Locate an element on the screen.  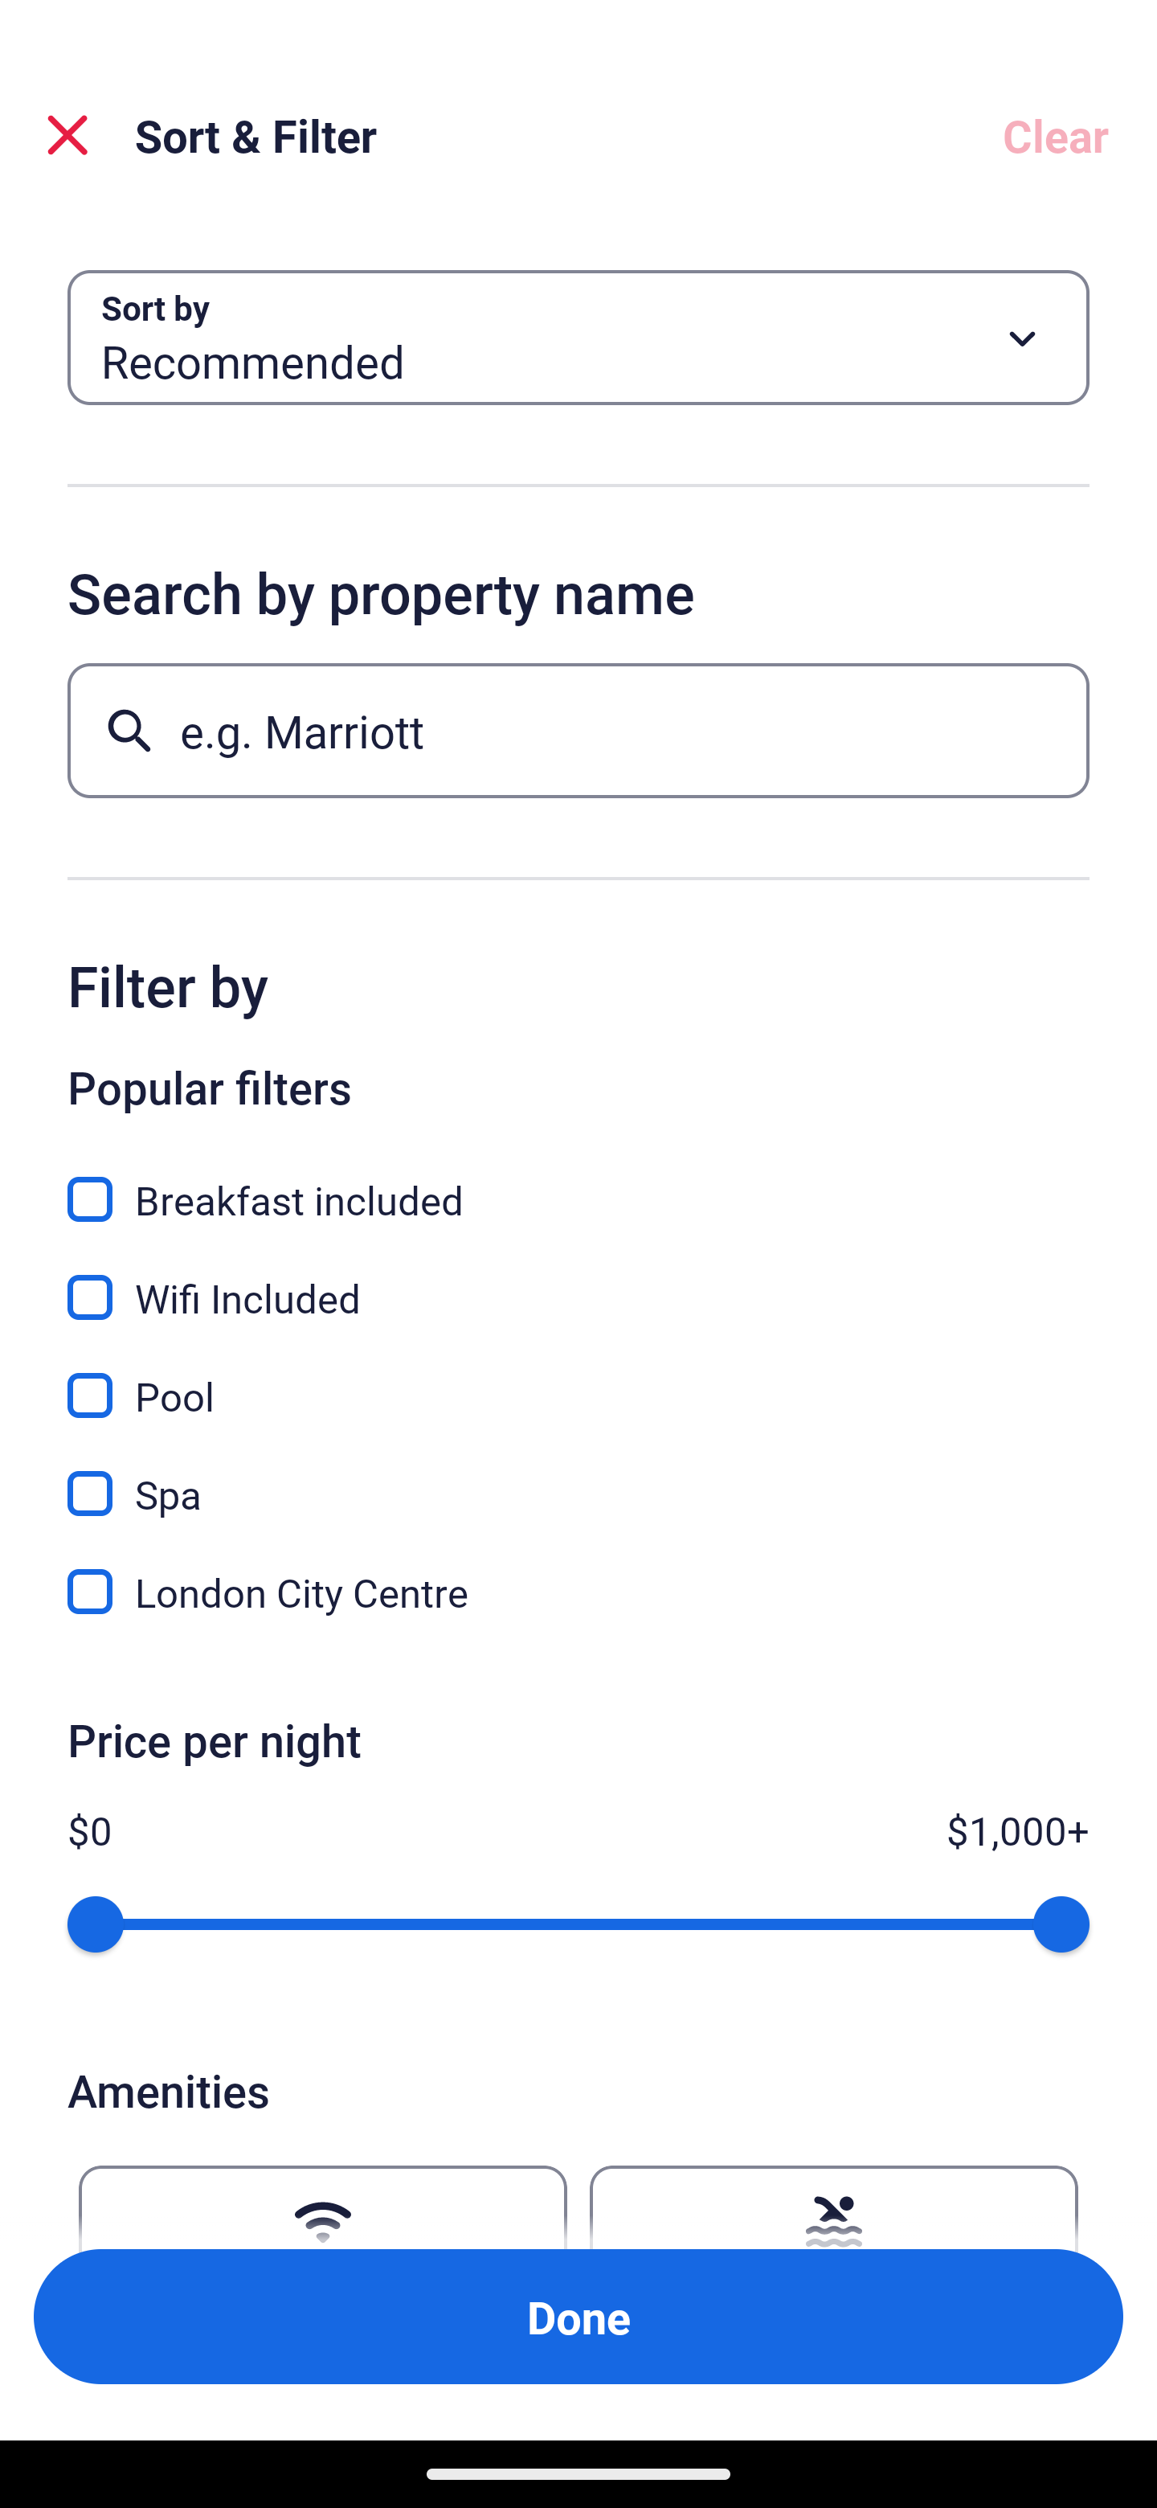
Clear is located at coordinates (1056, 135).